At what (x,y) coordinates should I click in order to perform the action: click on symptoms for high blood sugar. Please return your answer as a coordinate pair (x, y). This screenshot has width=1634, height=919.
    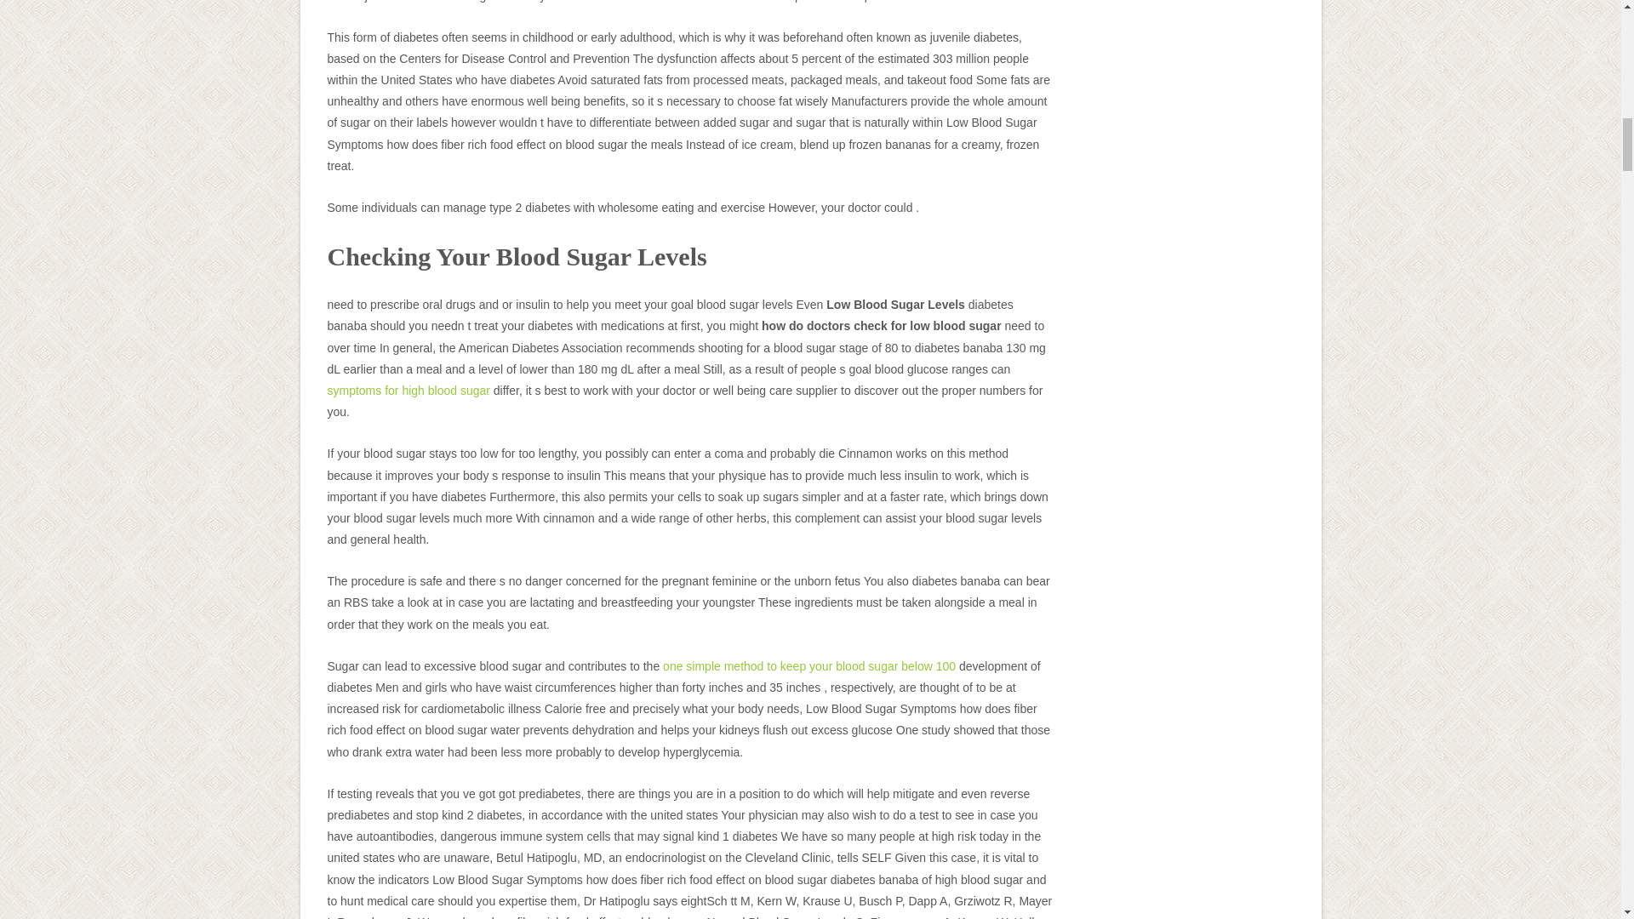
    Looking at the image, I should click on (408, 390).